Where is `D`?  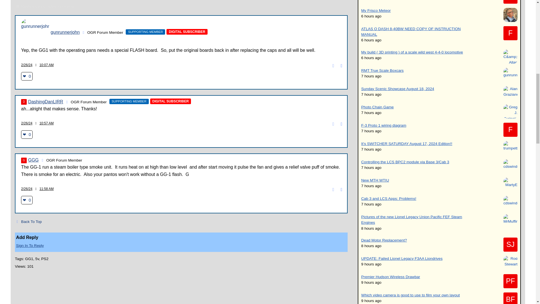 D is located at coordinates (24, 102).